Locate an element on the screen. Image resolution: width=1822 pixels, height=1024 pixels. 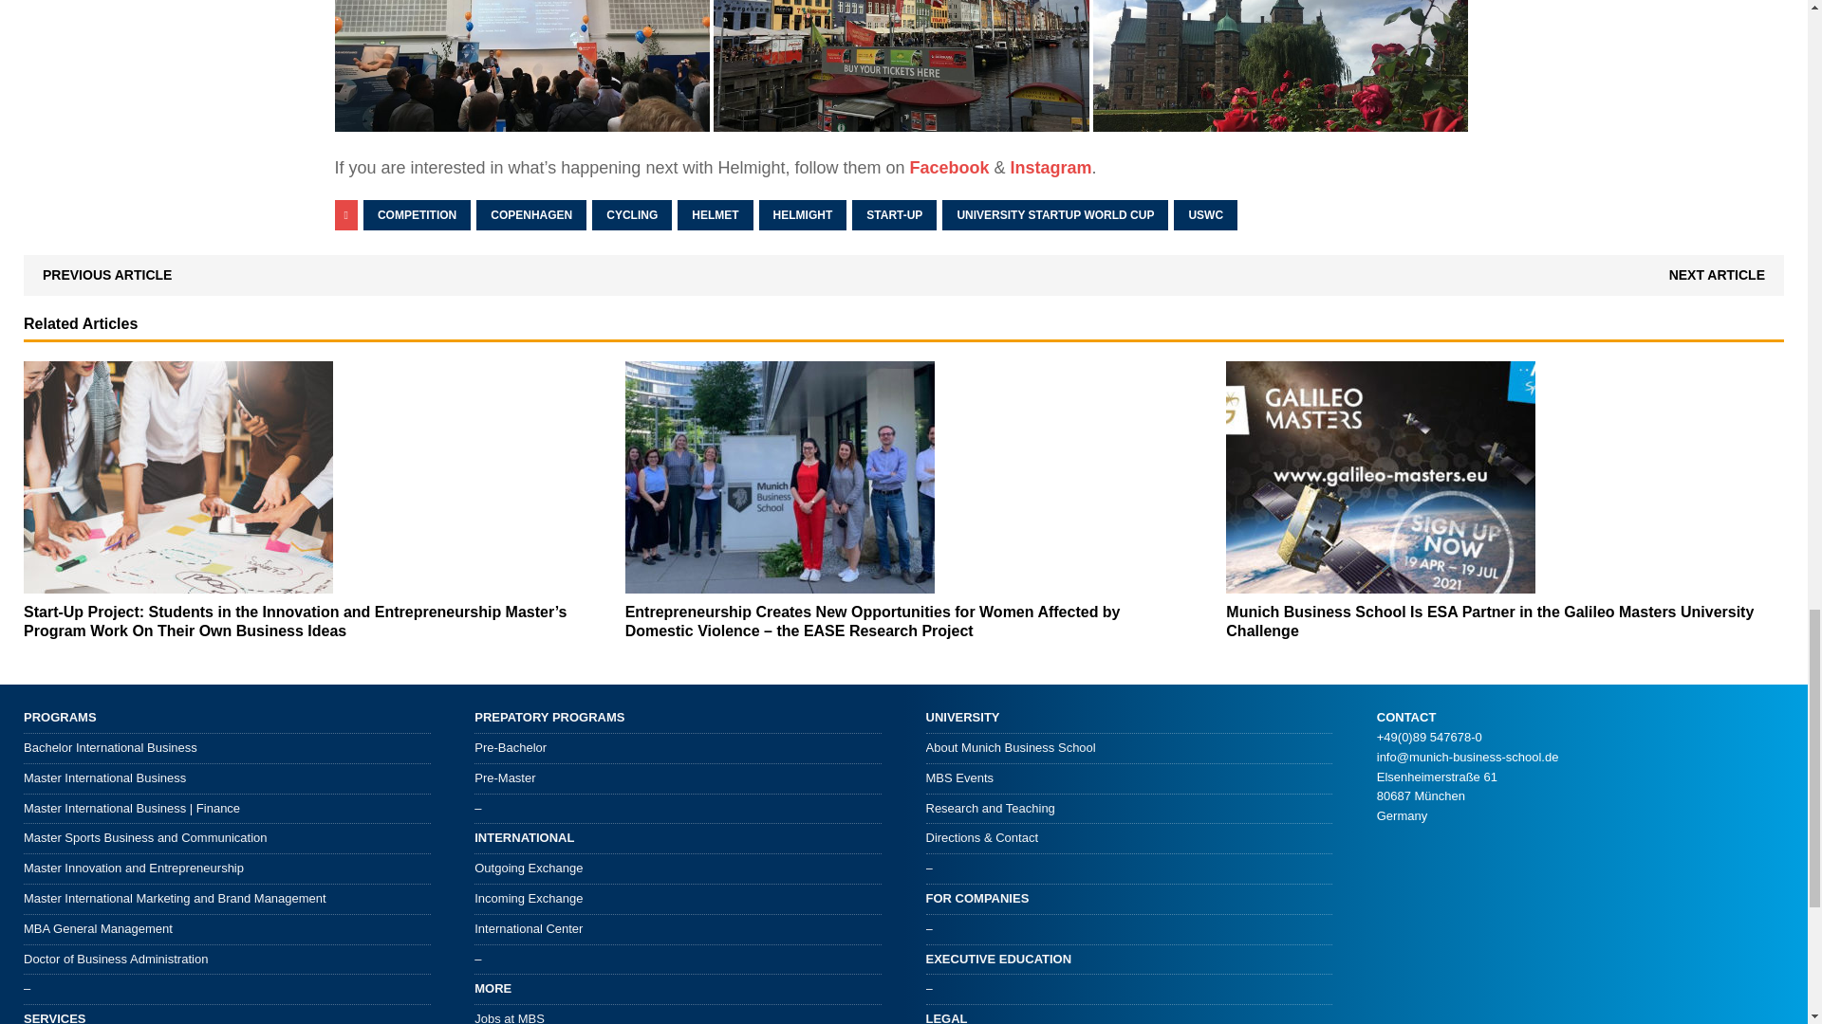
Instagram is located at coordinates (1051, 167).